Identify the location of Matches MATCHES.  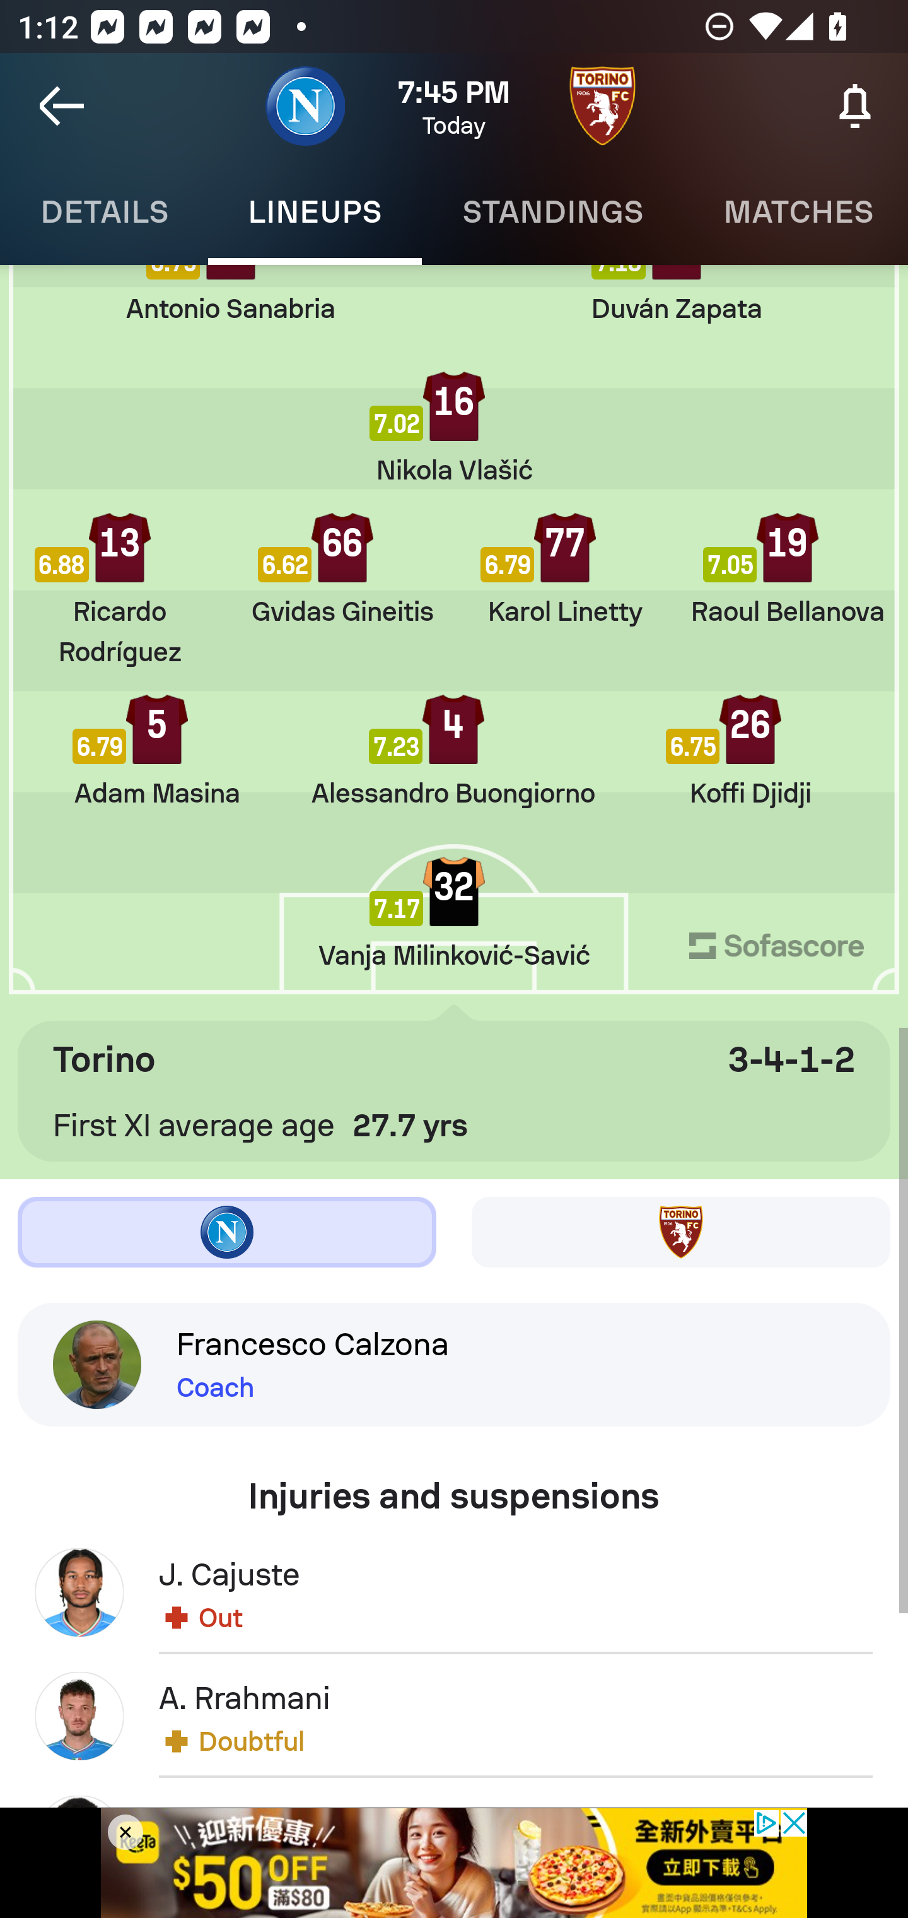
(795, 212).